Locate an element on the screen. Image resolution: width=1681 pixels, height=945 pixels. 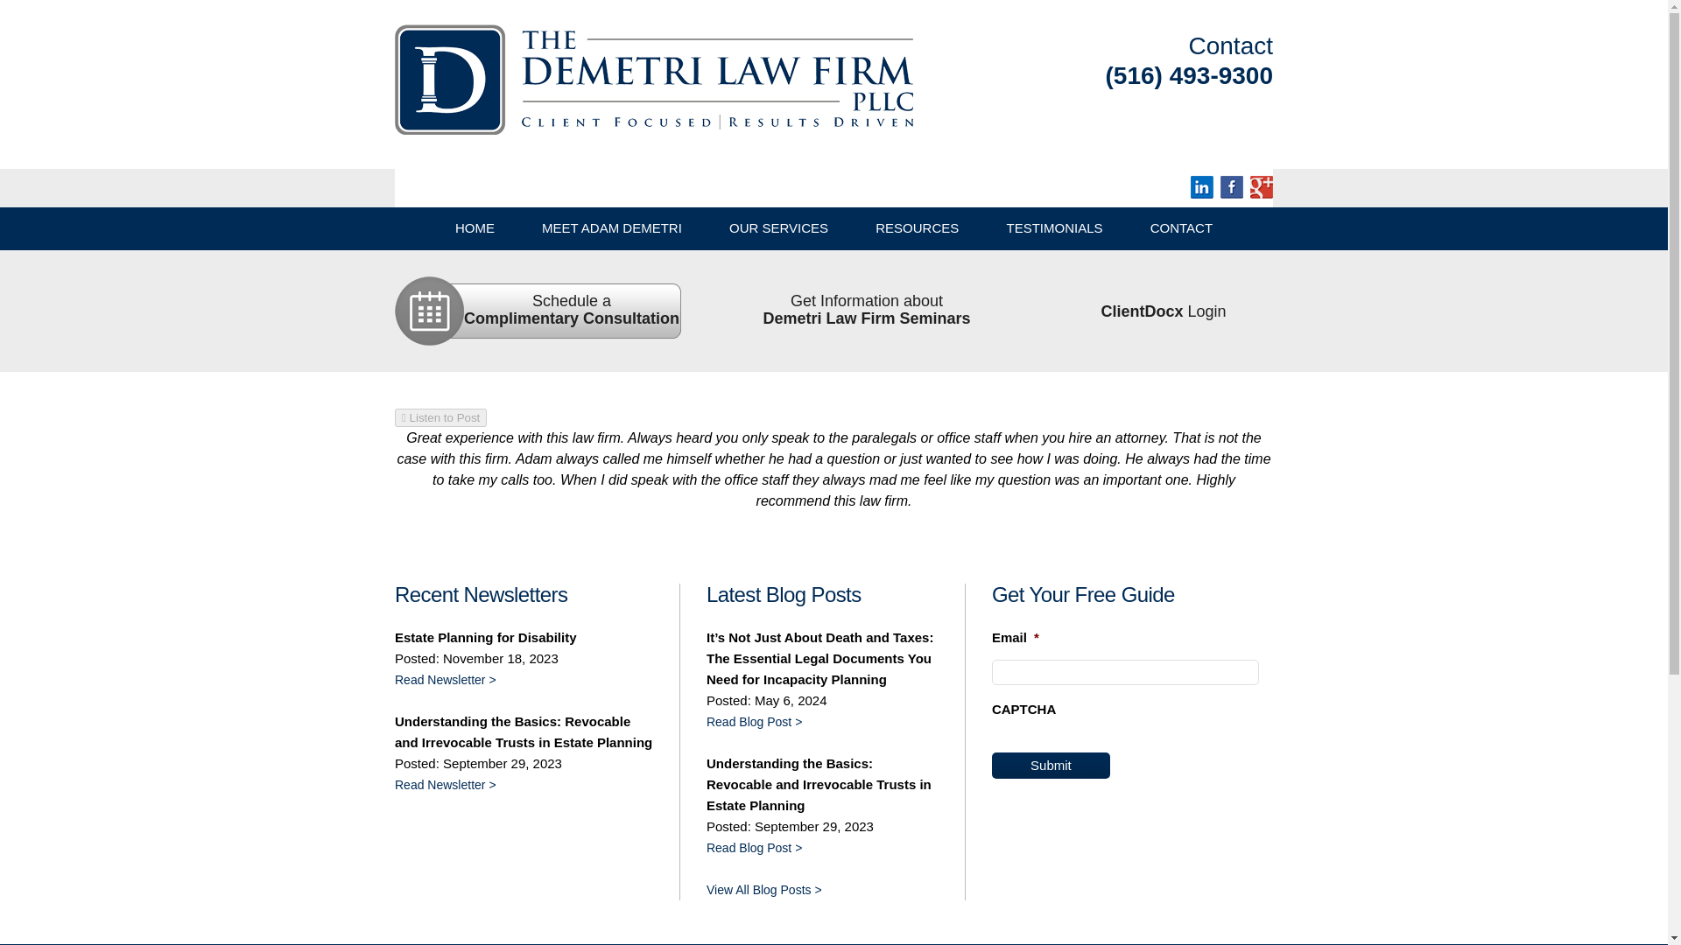
OUR SERVICES is located at coordinates (611, 227).